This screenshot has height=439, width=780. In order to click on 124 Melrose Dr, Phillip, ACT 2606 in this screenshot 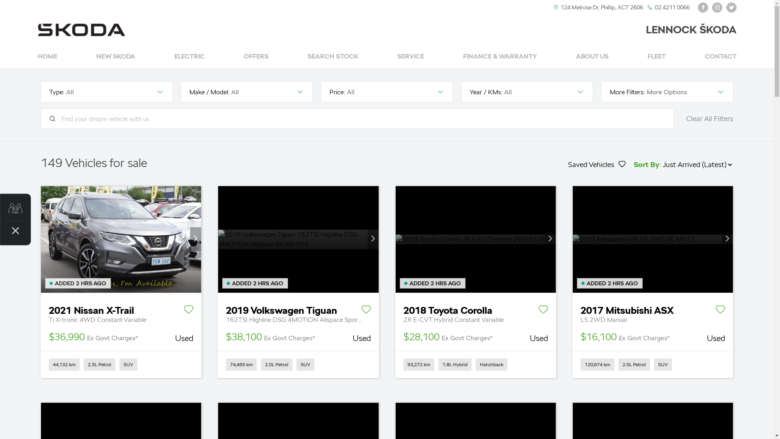, I will do `click(602, 7)`.